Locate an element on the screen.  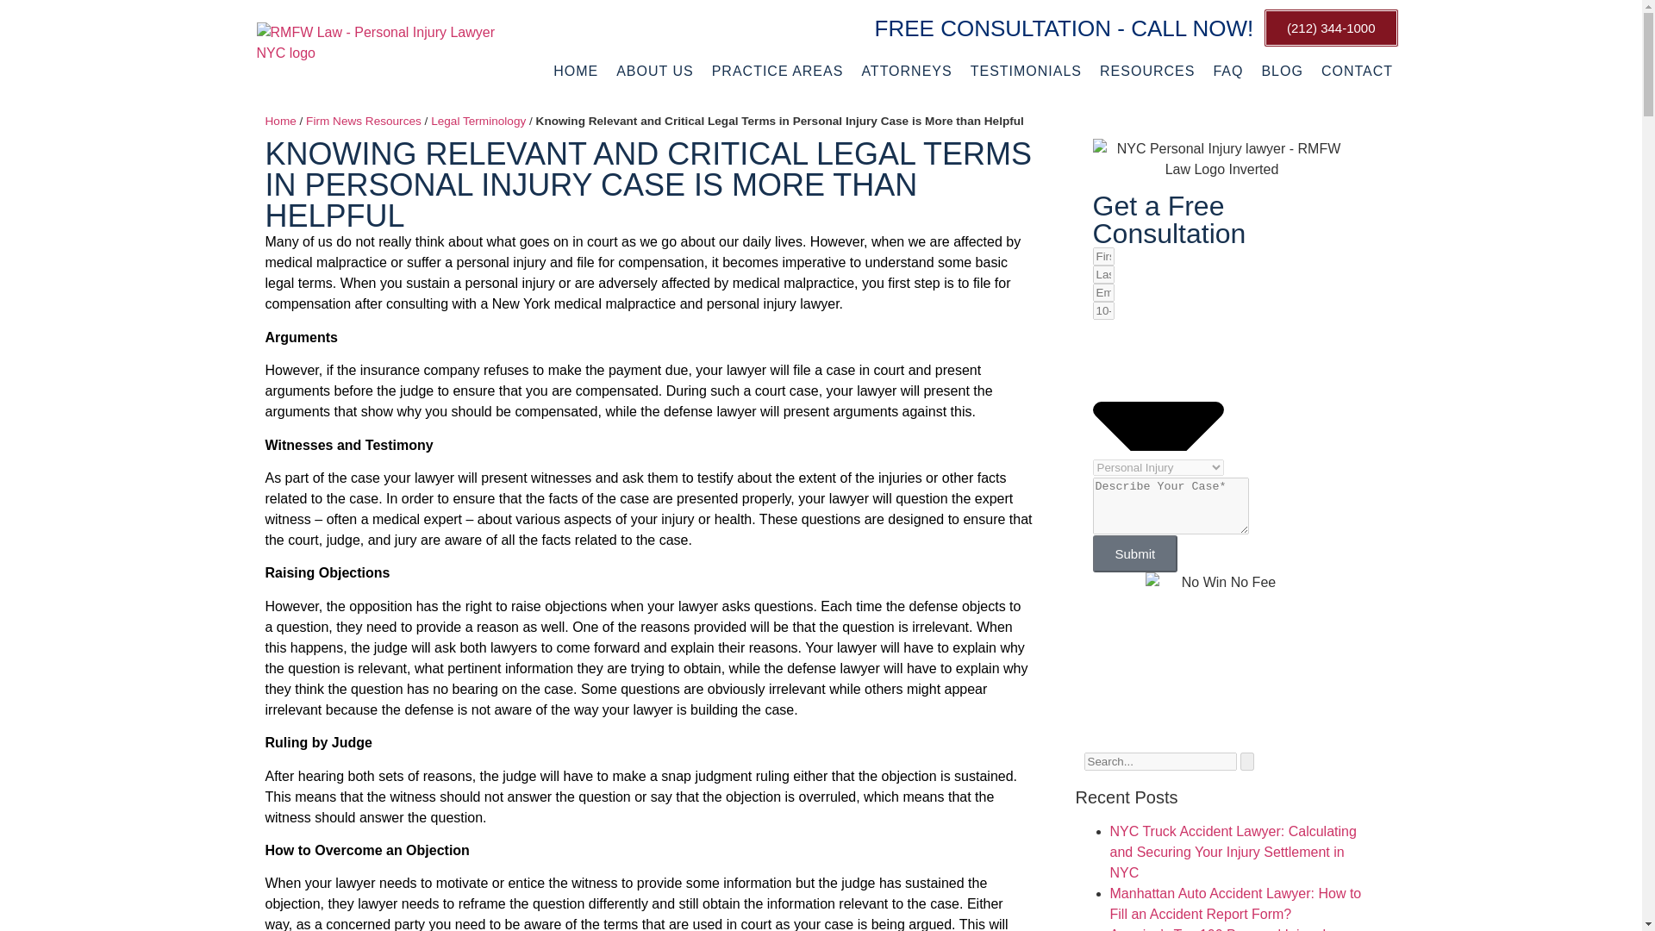
ABOUT US is located at coordinates (655, 72).